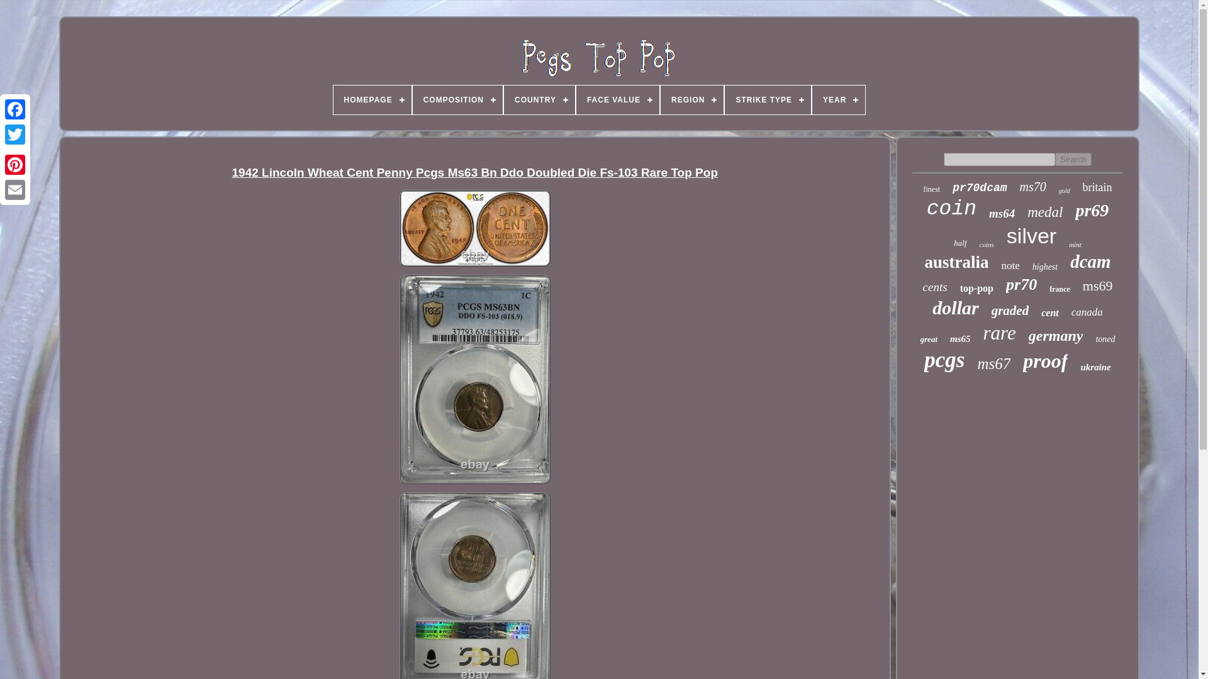 The width and height of the screenshot is (1208, 679). I want to click on COMPOSITION, so click(457, 100).